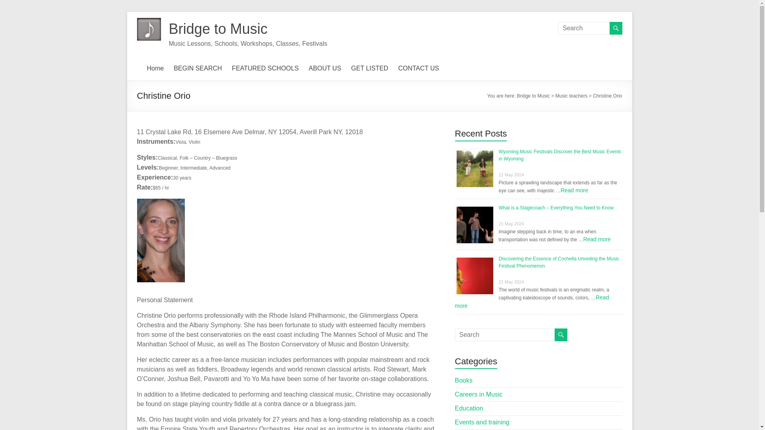 The width and height of the screenshot is (765, 430). I want to click on Read more, so click(597, 239).